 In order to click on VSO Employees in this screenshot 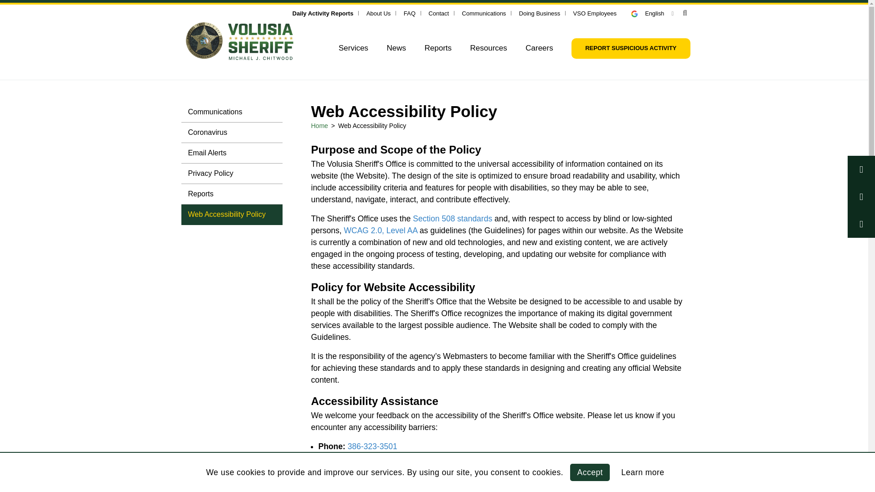, I will do `click(595, 13)`.